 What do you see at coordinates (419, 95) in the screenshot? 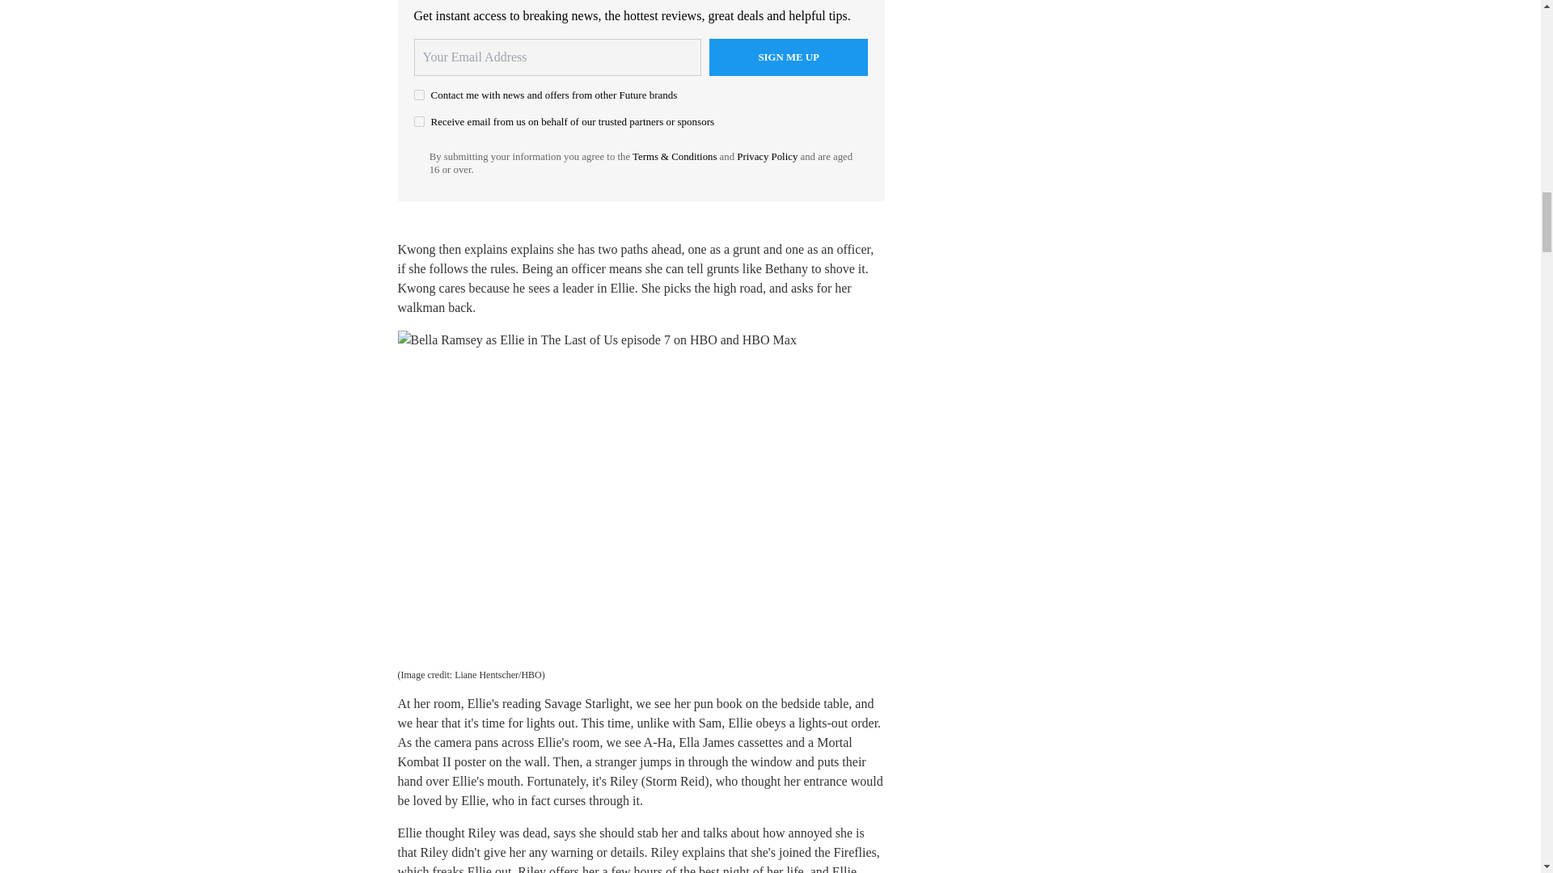
I see `on` at bounding box center [419, 95].